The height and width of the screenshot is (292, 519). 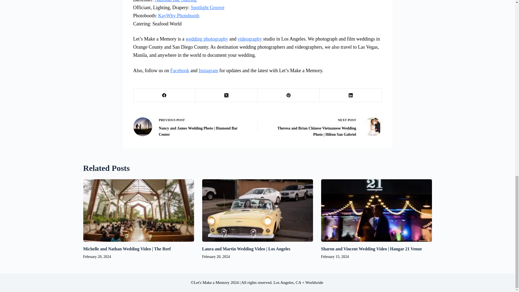 What do you see at coordinates (208, 8) in the screenshot?
I see `Spotlight Groove` at bounding box center [208, 8].